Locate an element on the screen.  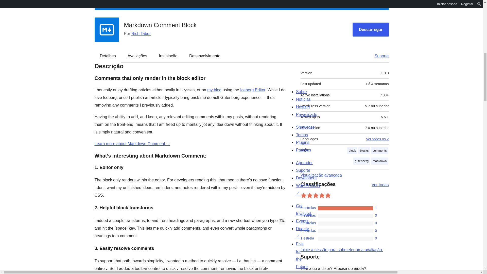
Suporte is located at coordinates (379, 56).